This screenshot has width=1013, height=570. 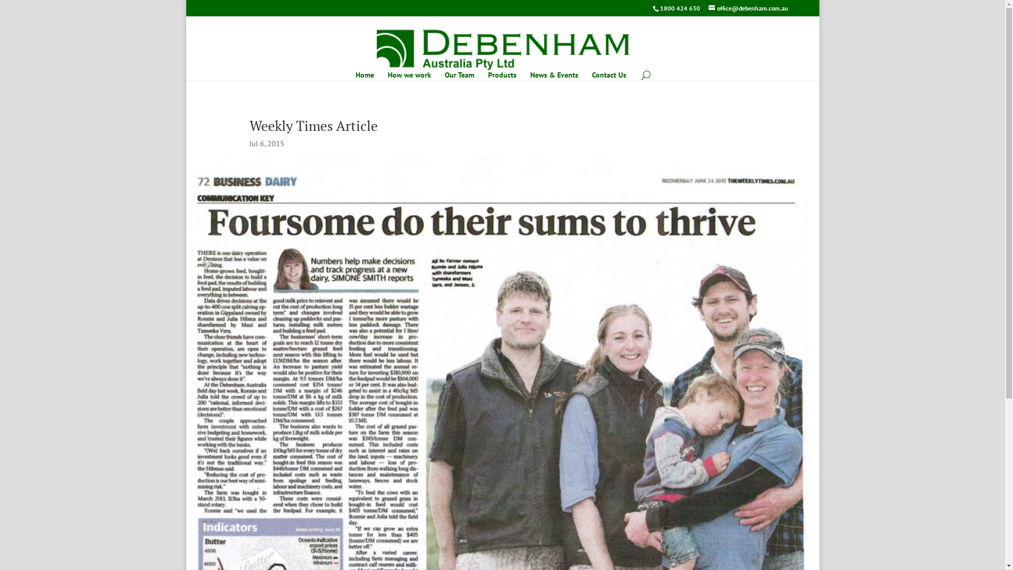 What do you see at coordinates (460, 82) in the screenshot?
I see `Our Team` at bounding box center [460, 82].